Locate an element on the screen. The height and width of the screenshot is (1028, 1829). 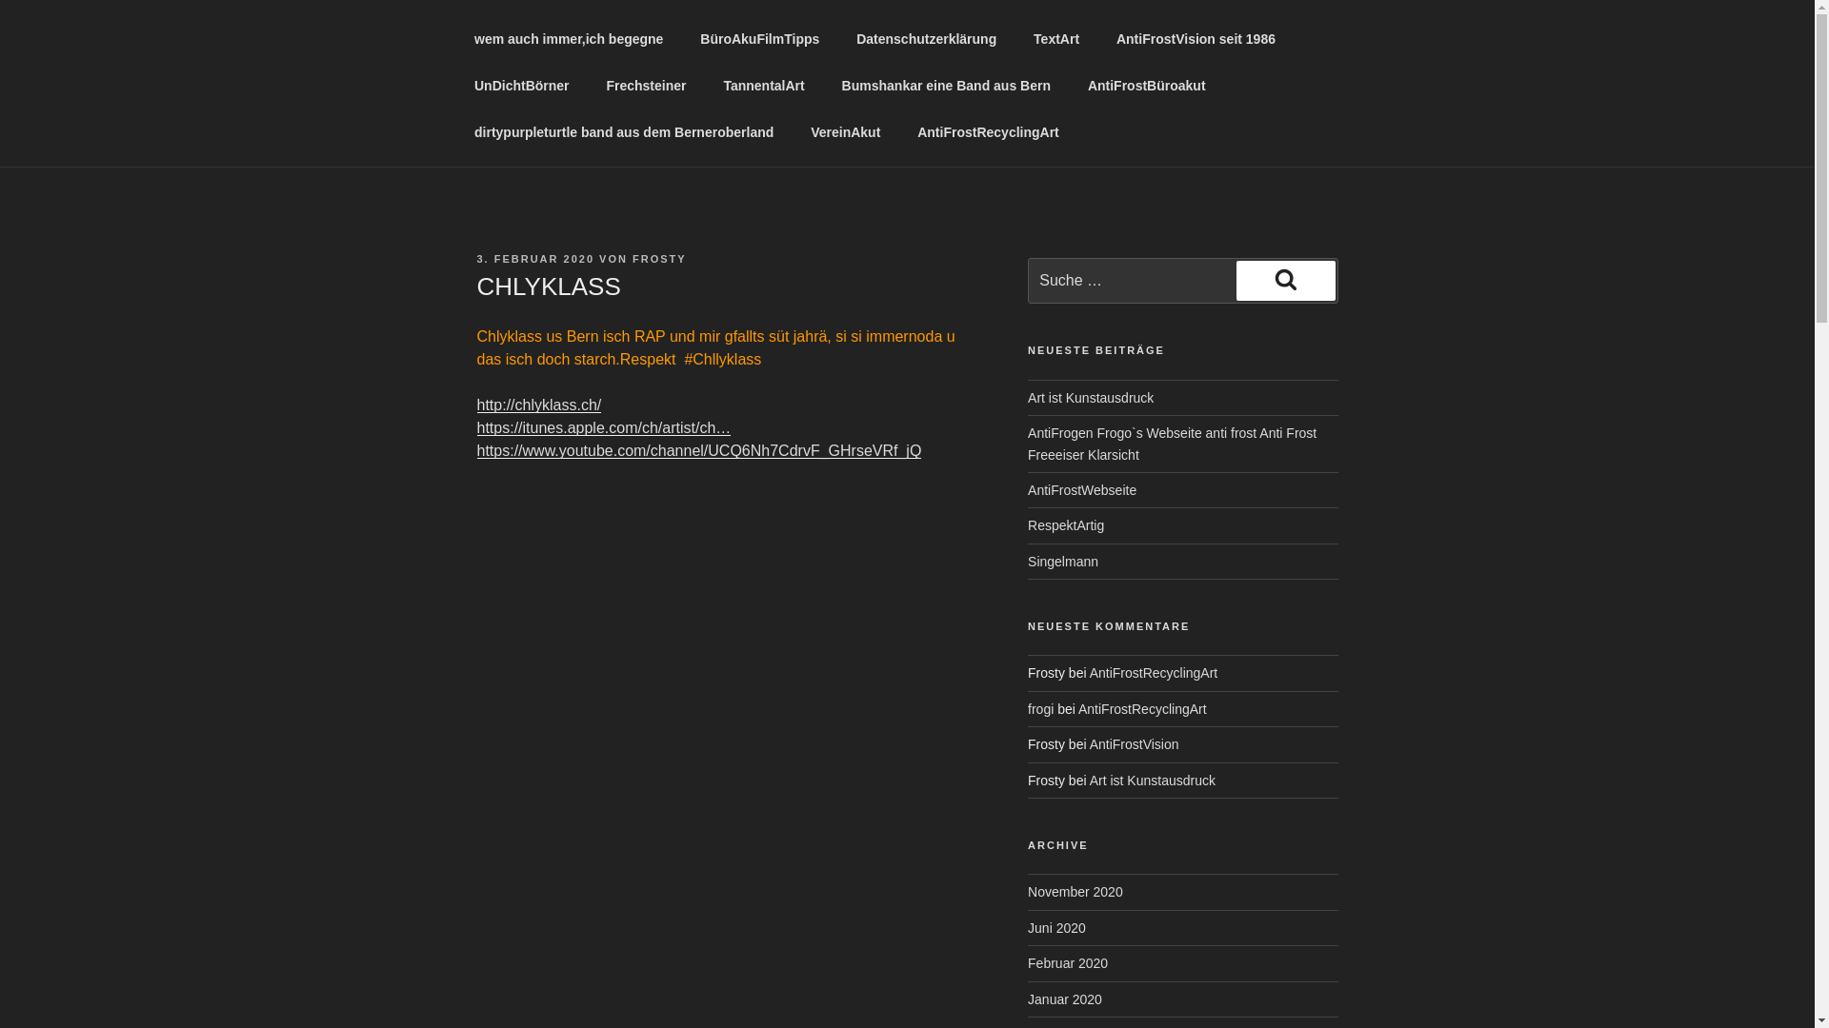
frogi is located at coordinates (1040, 709).